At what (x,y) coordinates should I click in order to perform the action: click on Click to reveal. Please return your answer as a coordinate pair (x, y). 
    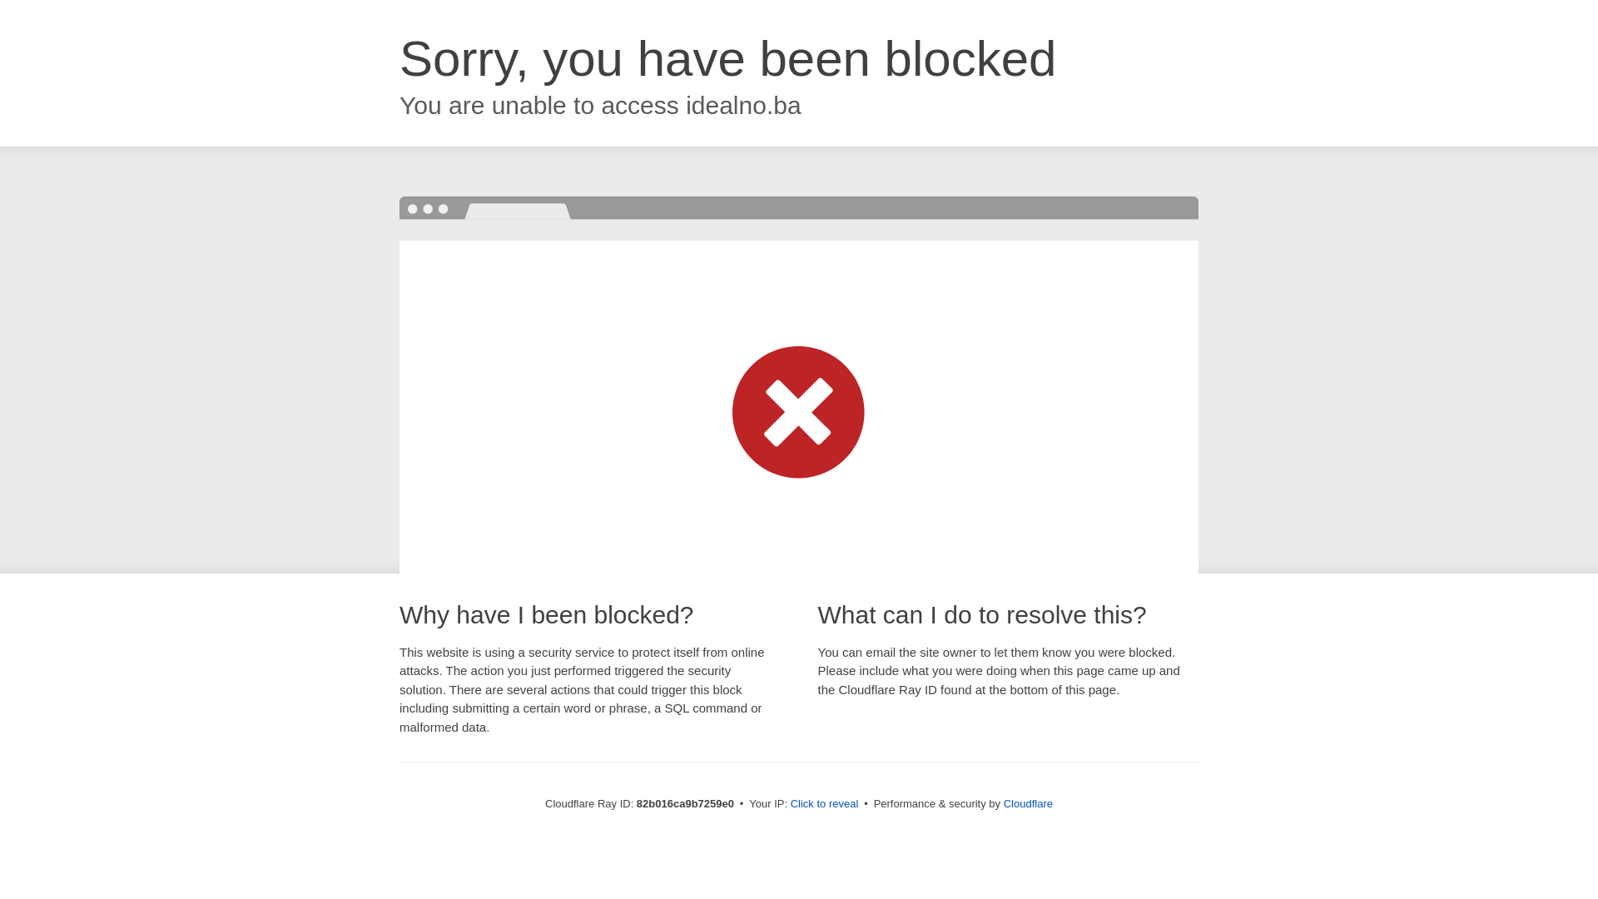
    Looking at the image, I should click on (825, 804).